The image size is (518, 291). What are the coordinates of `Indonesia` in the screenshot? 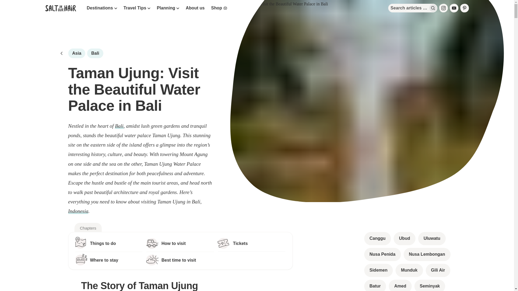 It's located at (78, 211).